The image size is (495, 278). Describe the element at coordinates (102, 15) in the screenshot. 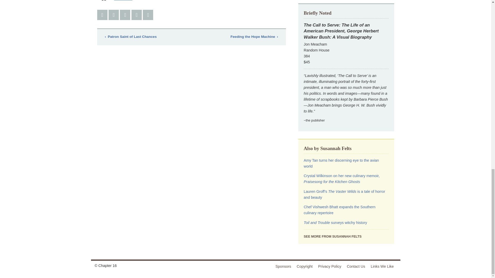

I see `Share on Facebook` at that location.